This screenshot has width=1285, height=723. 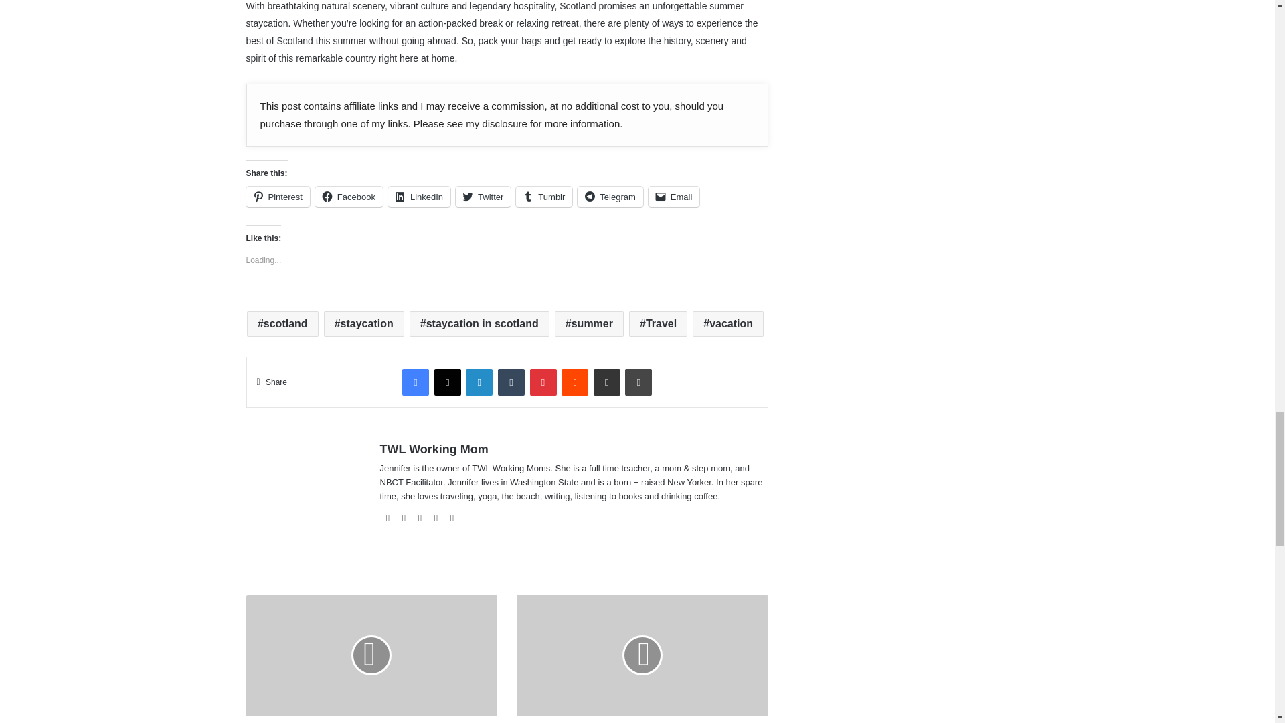 What do you see at coordinates (675, 196) in the screenshot?
I see `Email` at bounding box center [675, 196].